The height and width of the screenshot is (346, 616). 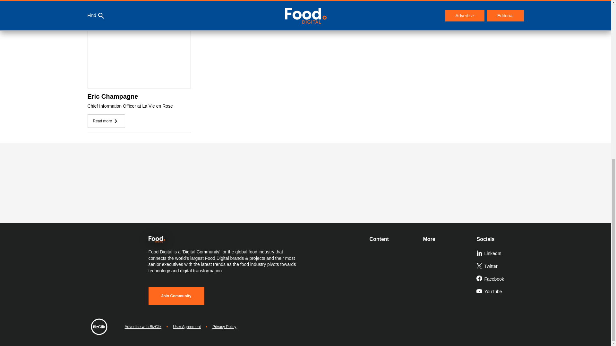 I want to click on YouTube, so click(x=501, y=292).